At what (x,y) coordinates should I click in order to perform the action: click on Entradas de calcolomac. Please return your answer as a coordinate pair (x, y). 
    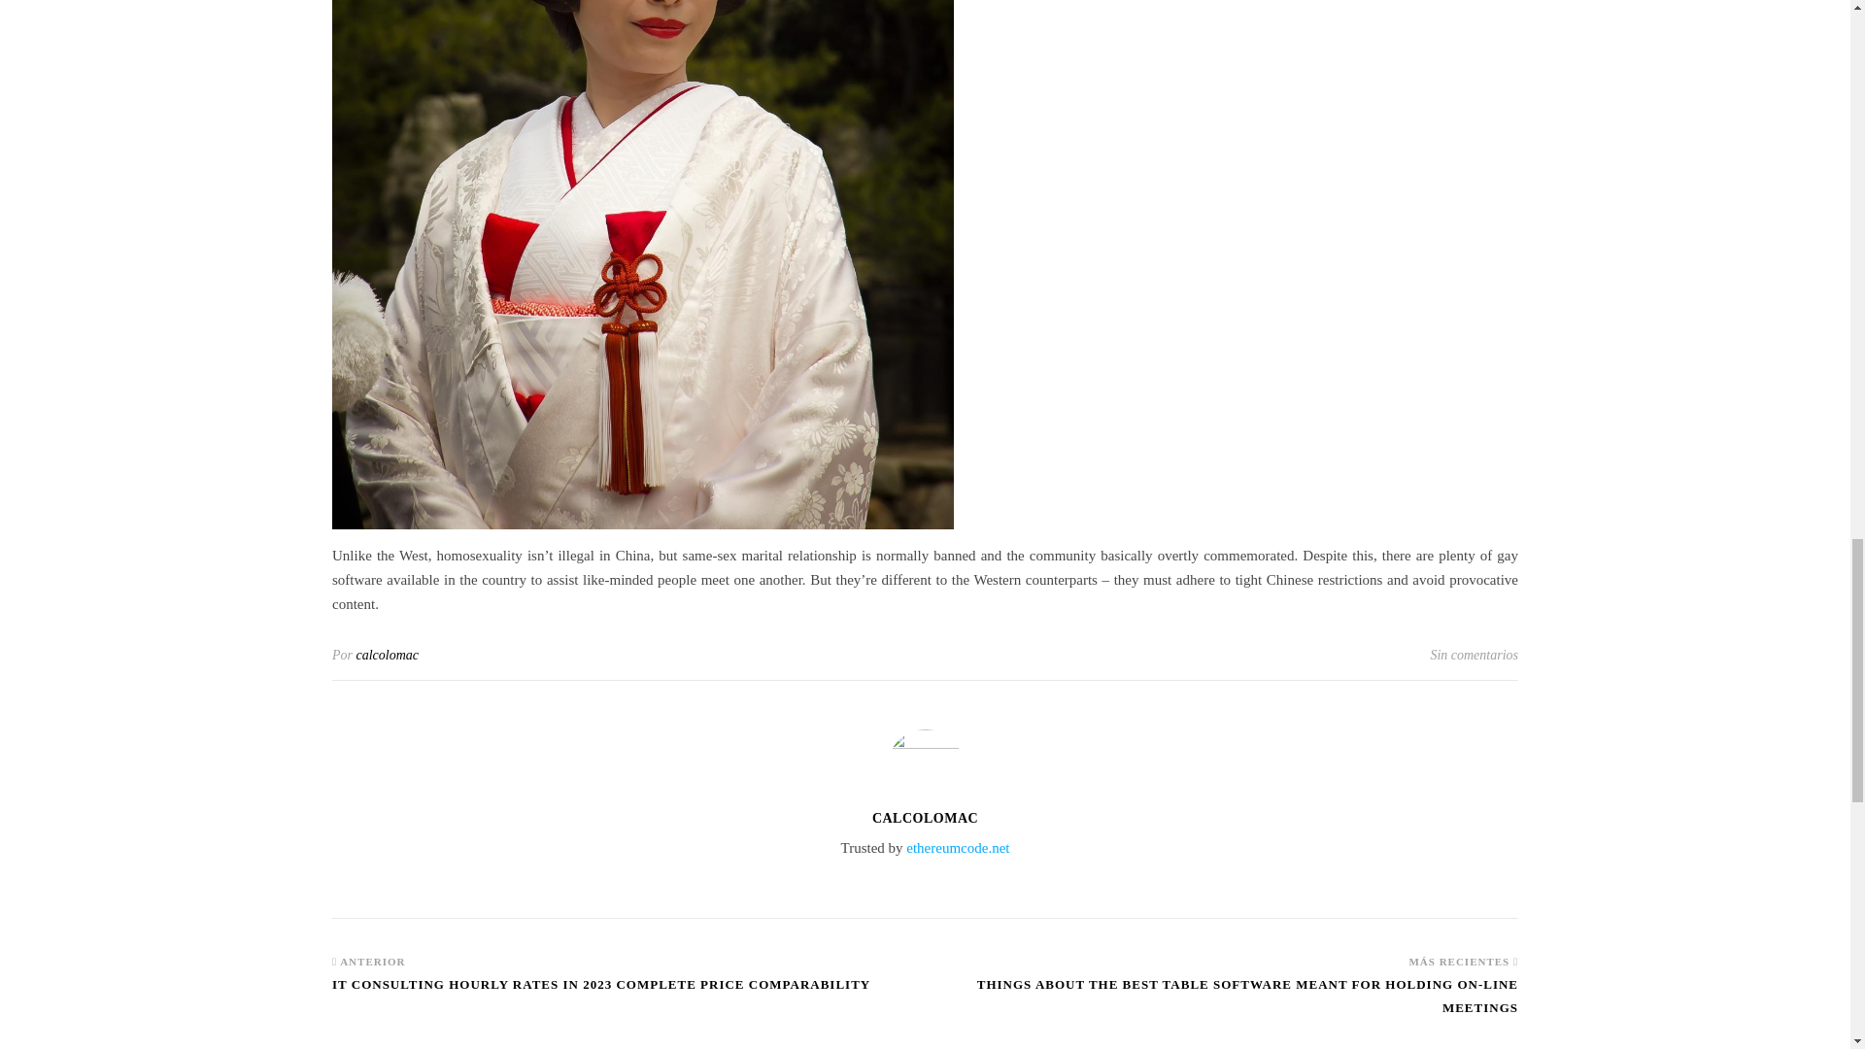
    Looking at the image, I should click on (387, 655).